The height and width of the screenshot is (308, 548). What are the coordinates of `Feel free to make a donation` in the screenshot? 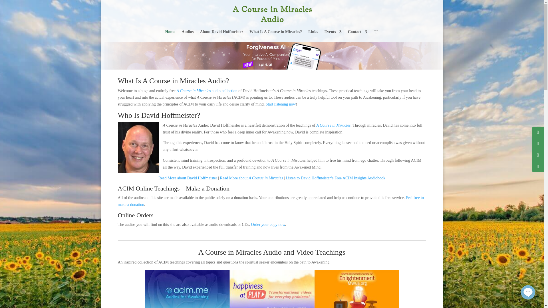 It's located at (271, 201).